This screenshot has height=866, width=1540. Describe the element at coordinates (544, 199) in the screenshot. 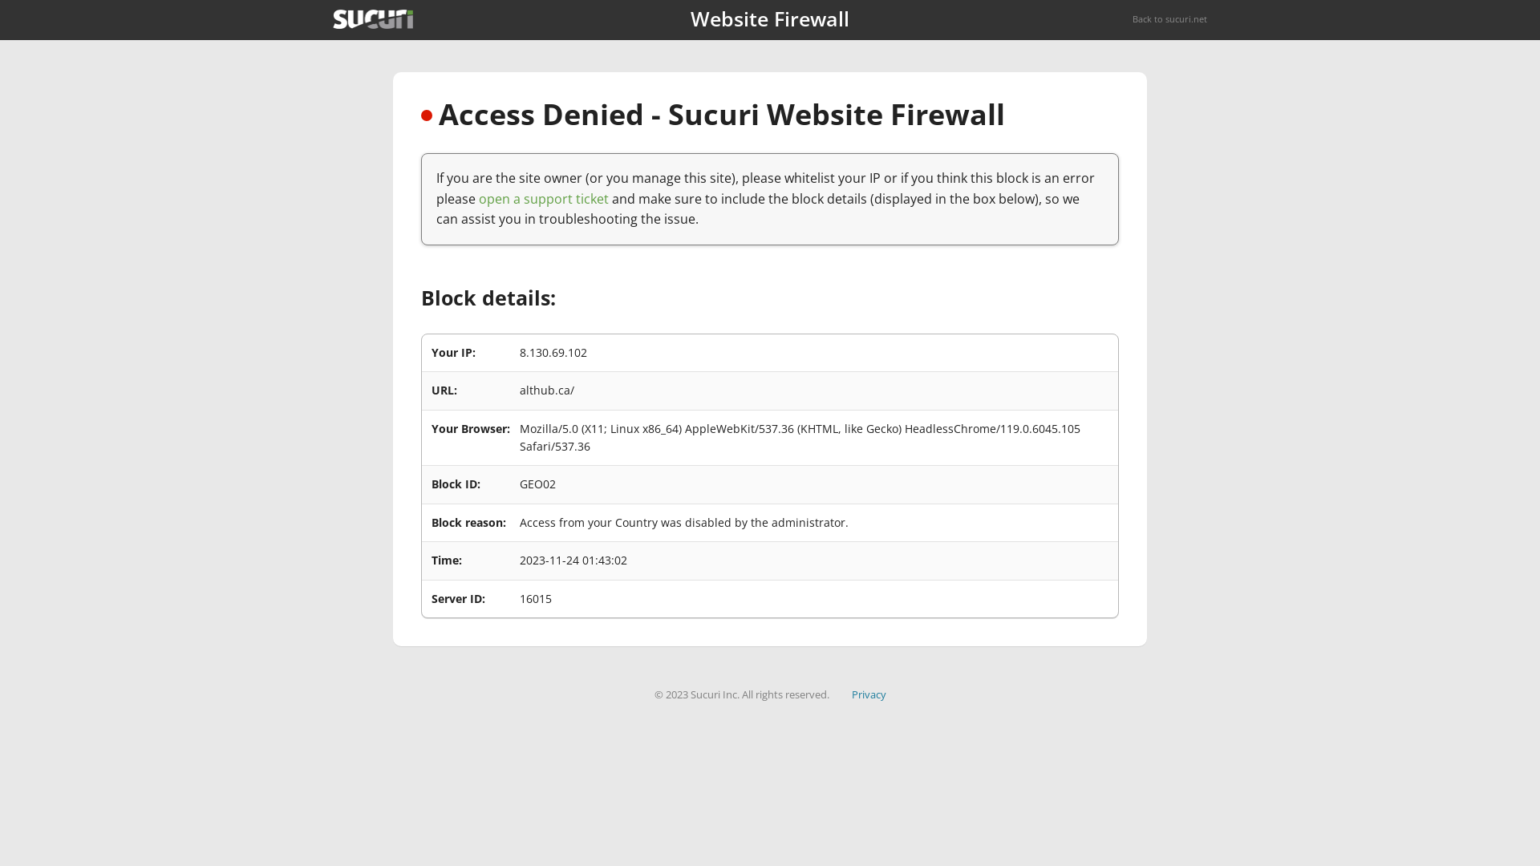

I see `open a support ticket` at that location.